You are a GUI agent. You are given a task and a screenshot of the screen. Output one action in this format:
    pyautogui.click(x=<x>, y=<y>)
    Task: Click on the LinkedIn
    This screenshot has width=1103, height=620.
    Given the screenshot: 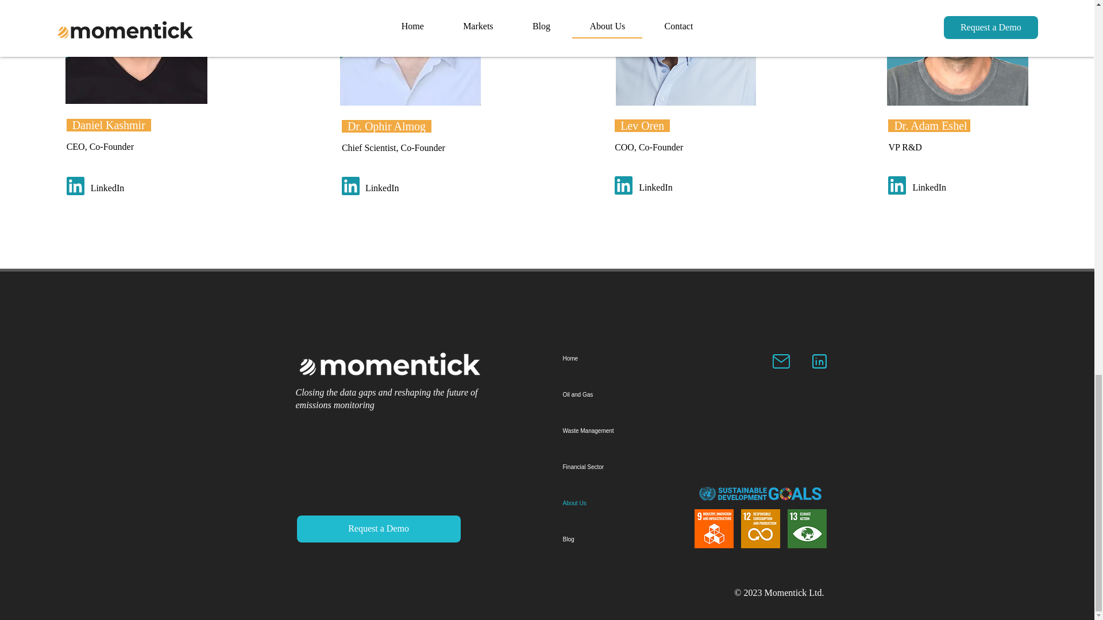 What is the action you would take?
    pyautogui.click(x=942, y=188)
    